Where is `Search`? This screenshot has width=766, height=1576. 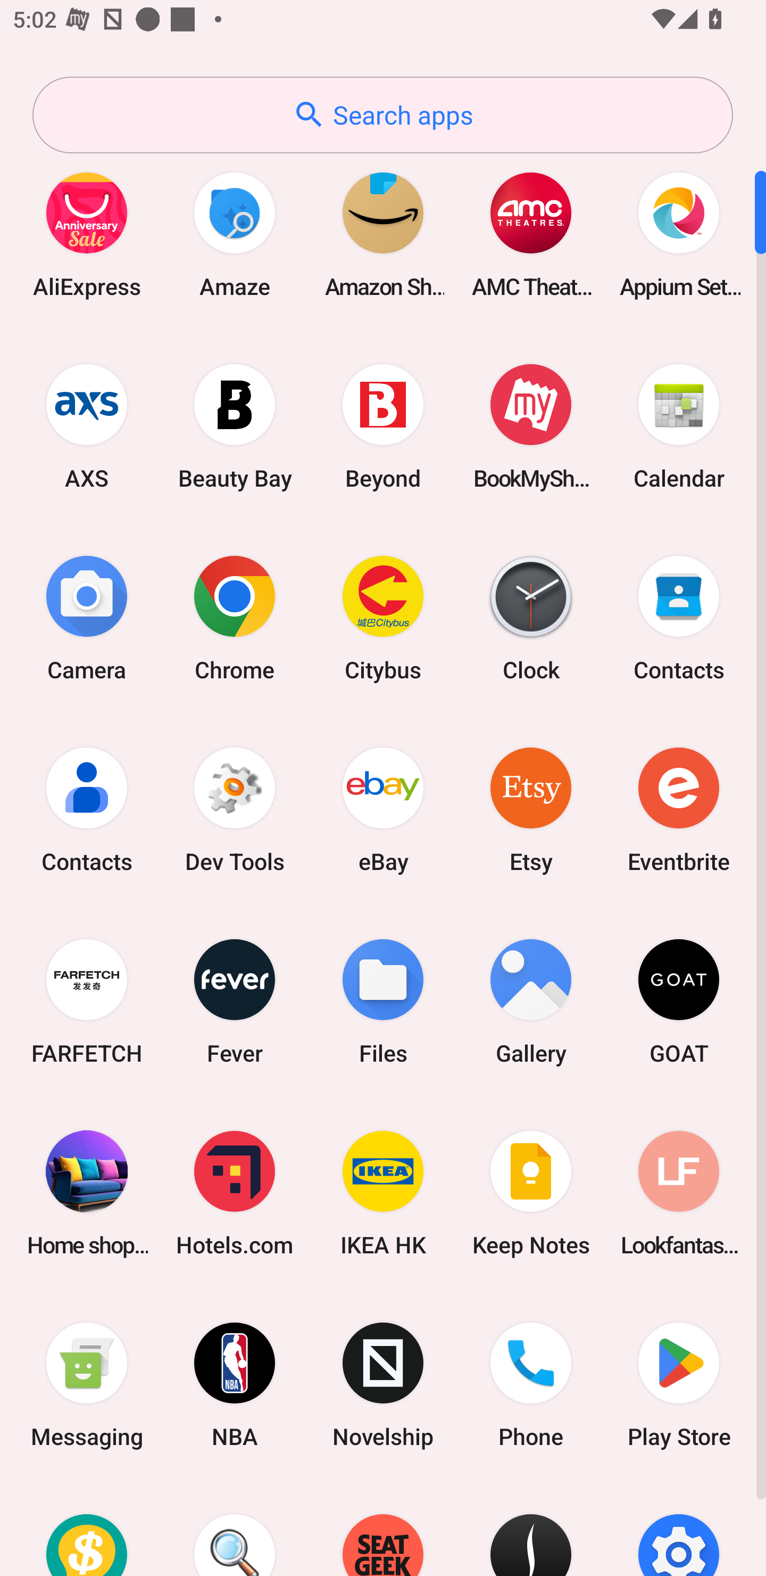
Search is located at coordinates (235, 1529).